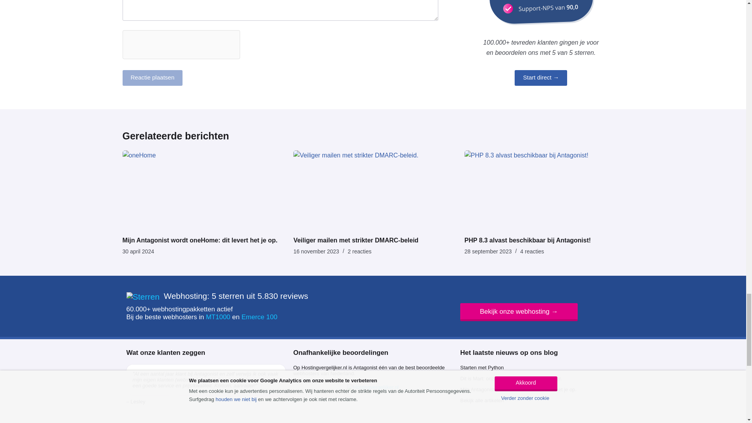 The height and width of the screenshot is (423, 752). I want to click on Kies je webhostingpakket, so click(519, 312).